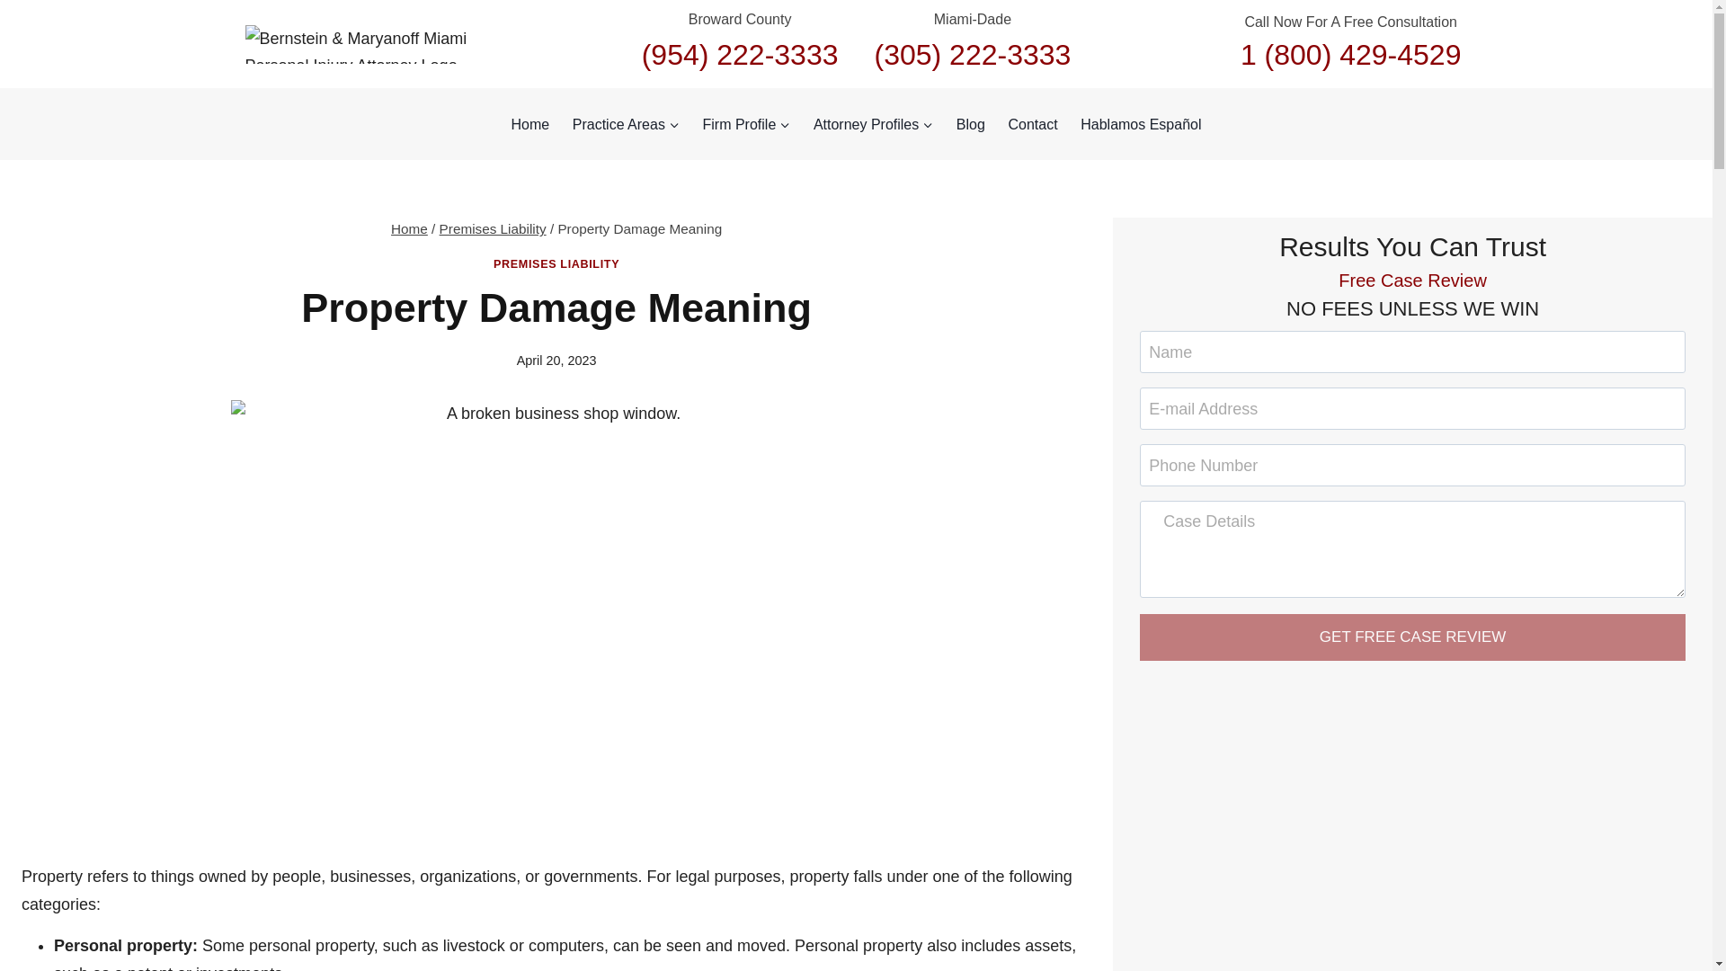 The height and width of the screenshot is (971, 1726). I want to click on Contact, so click(1034, 123).